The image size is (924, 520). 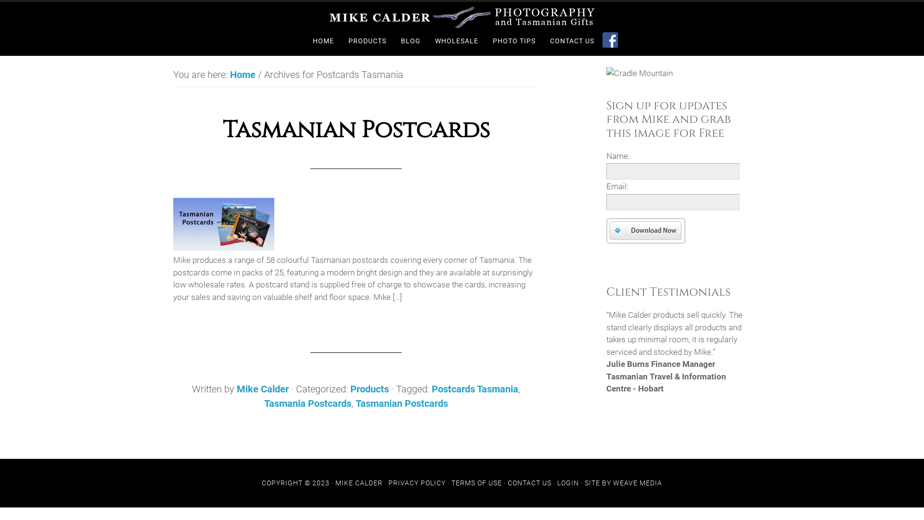 I want to click on CONTACT US, so click(x=529, y=483).